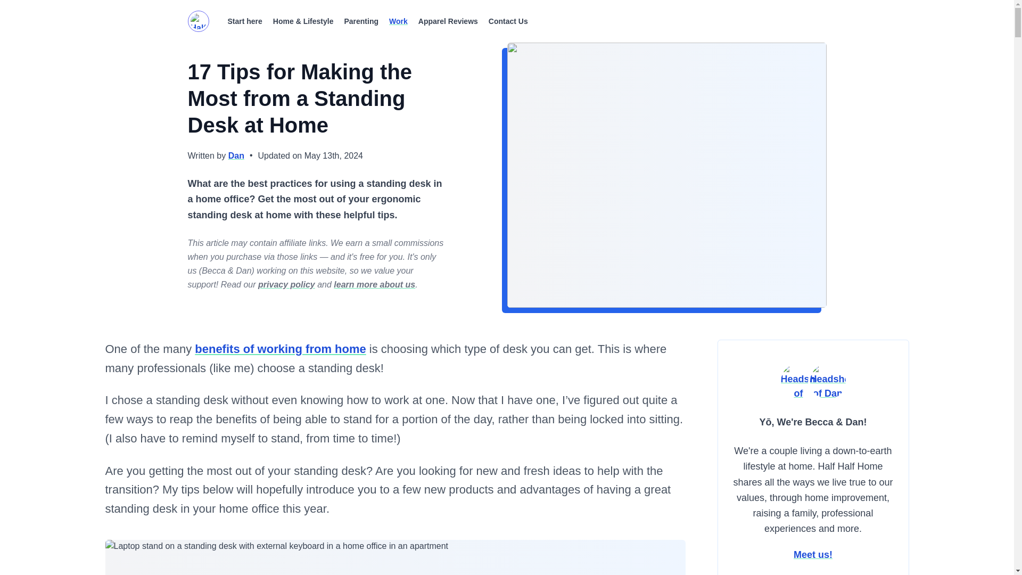  What do you see at coordinates (398, 21) in the screenshot?
I see `Work` at bounding box center [398, 21].